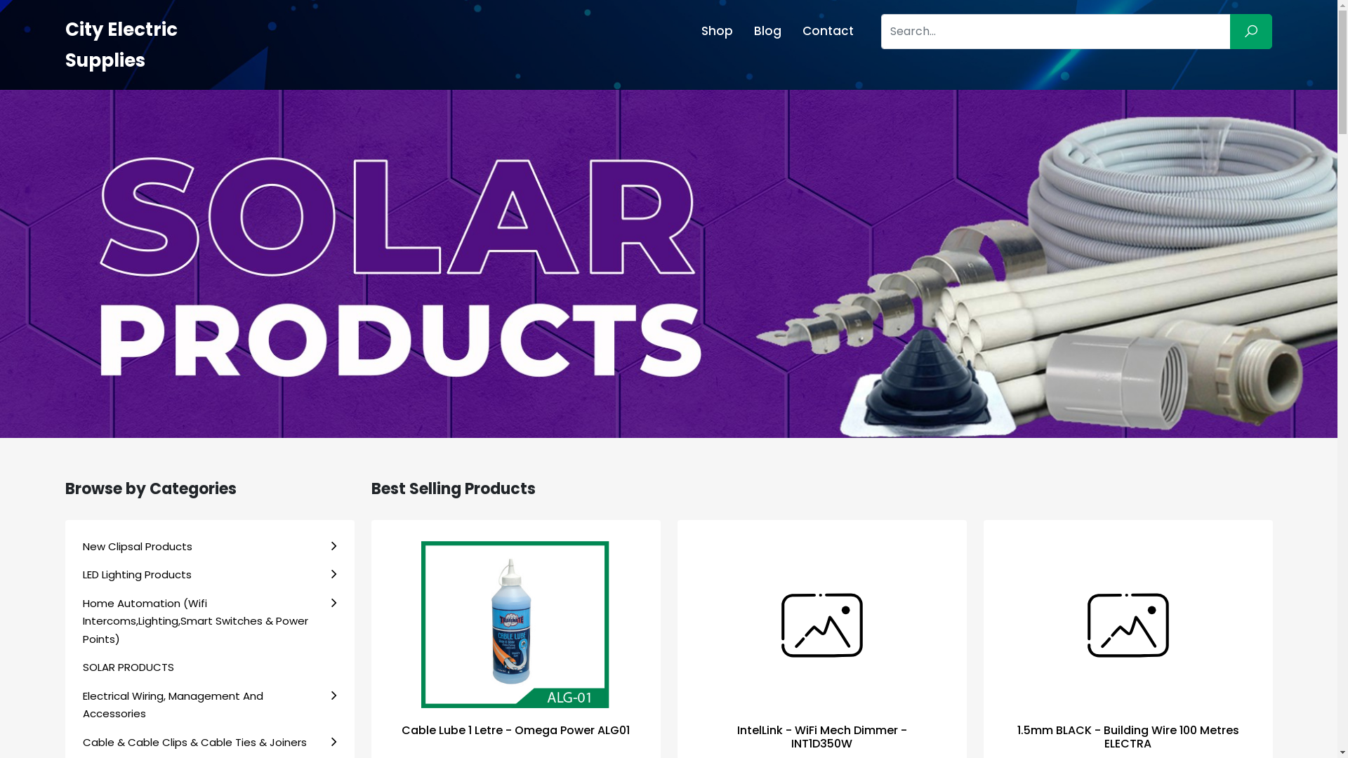  What do you see at coordinates (515, 625) in the screenshot?
I see `Cable Lube 1 Letre - Omega Power ALG01` at bounding box center [515, 625].